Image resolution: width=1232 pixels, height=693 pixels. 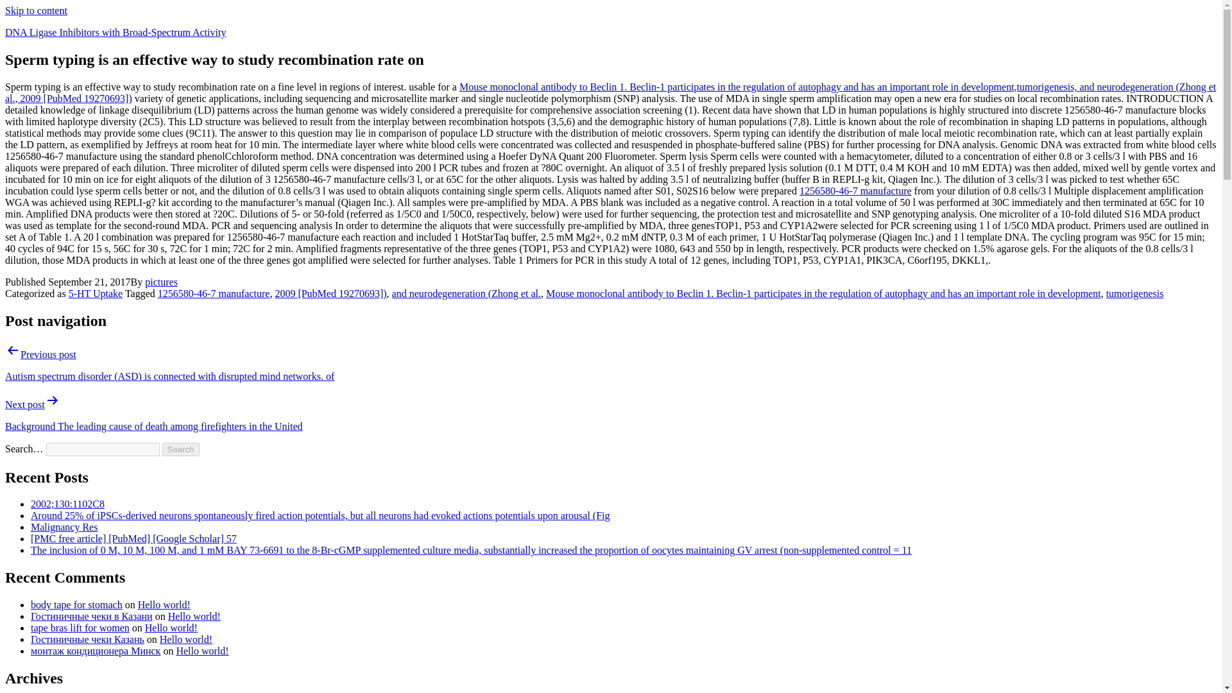 I want to click on Skip to content, so click(x=36, y=10).